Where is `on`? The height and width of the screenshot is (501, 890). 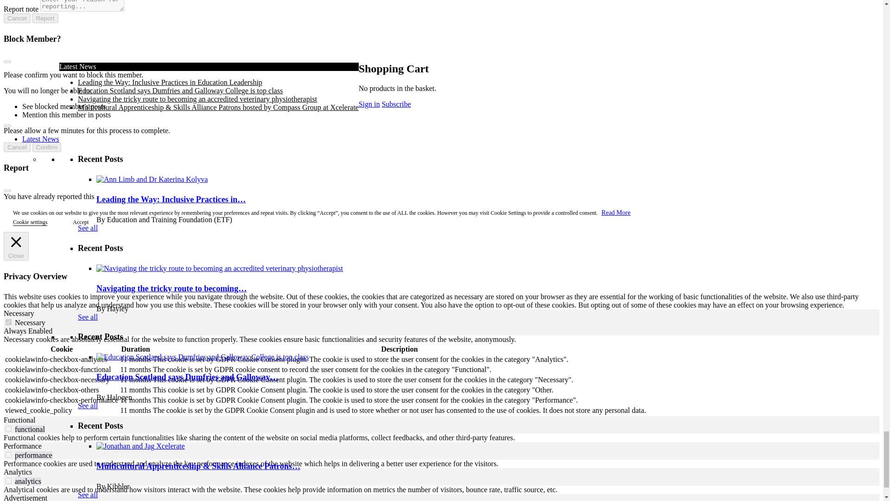
on is located at coordinates (8, 429).